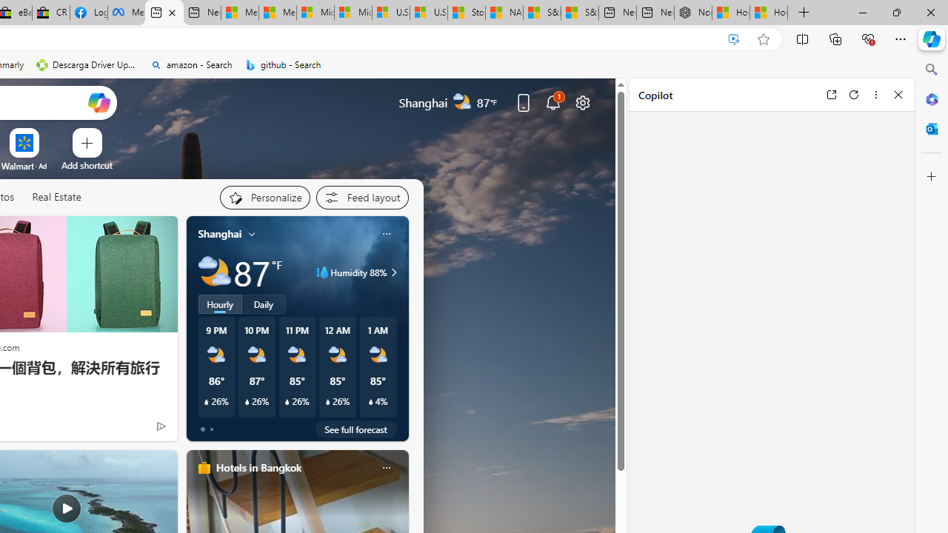  What do you see at coordinates (734, 39) in the screenshot?
I see `Enhance video` at bounding box center [734, 39].